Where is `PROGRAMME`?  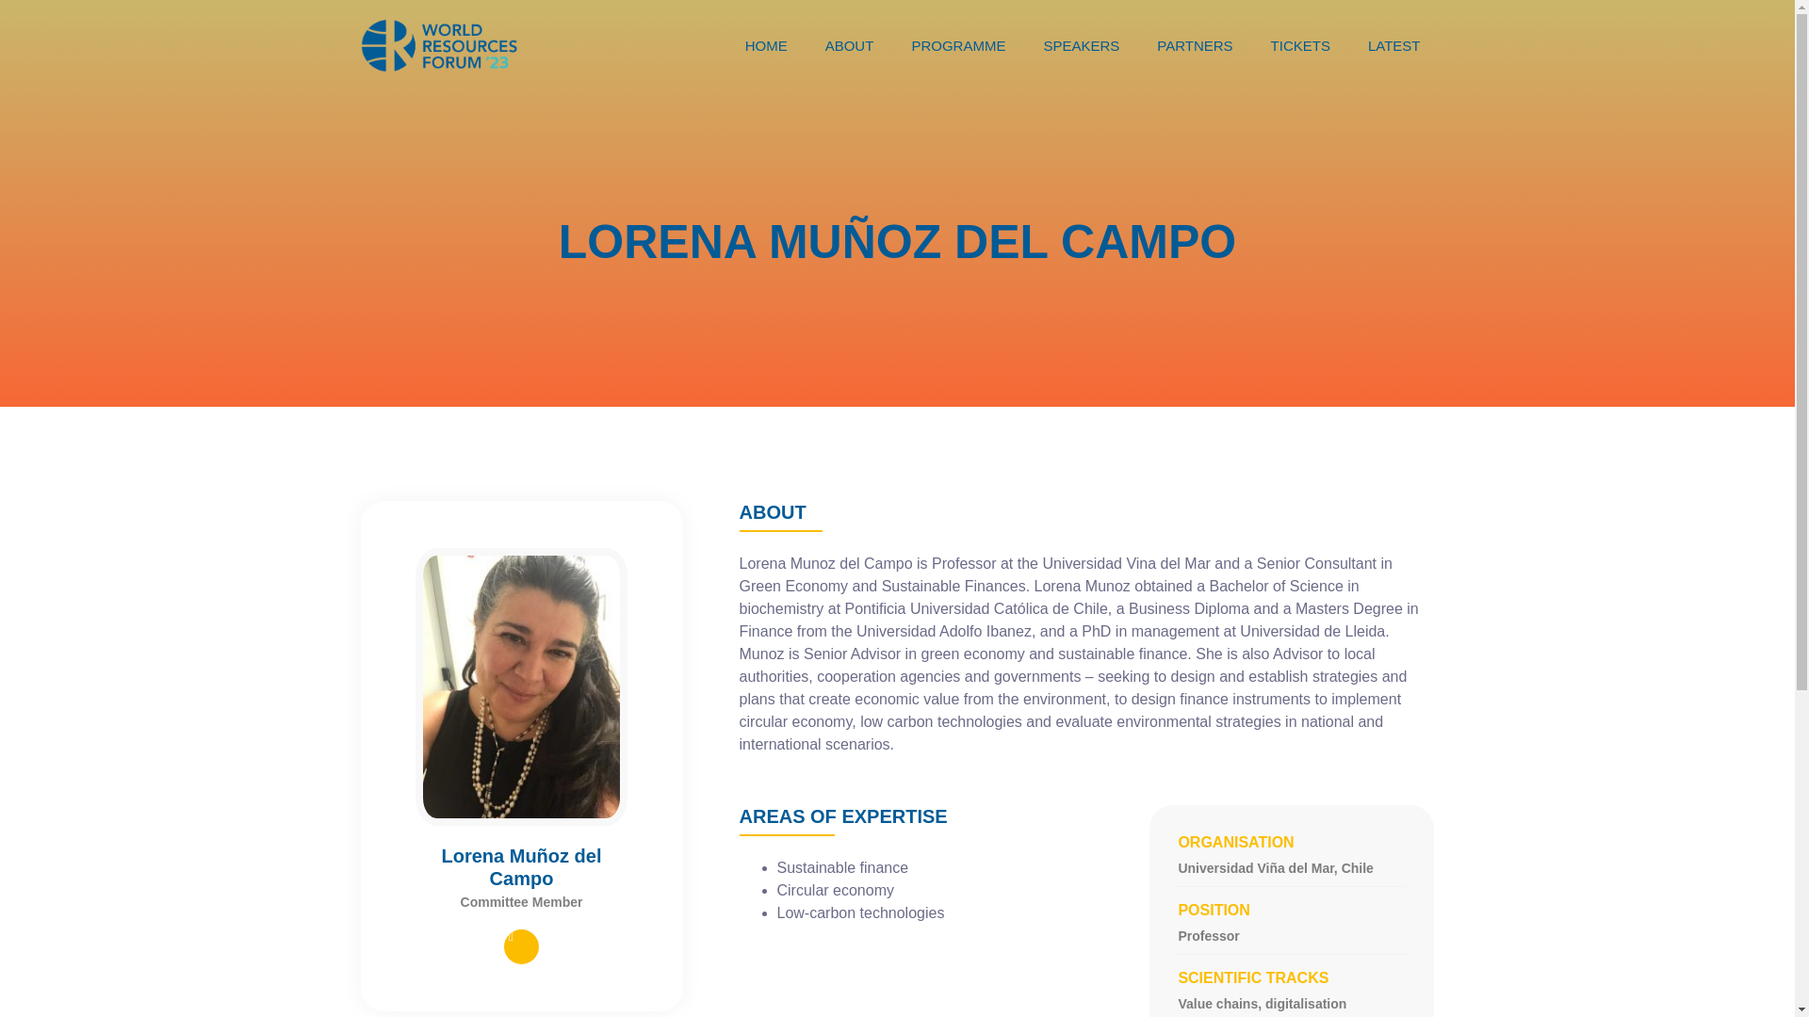
PROGRAMME is located at coordinates (958, 45).